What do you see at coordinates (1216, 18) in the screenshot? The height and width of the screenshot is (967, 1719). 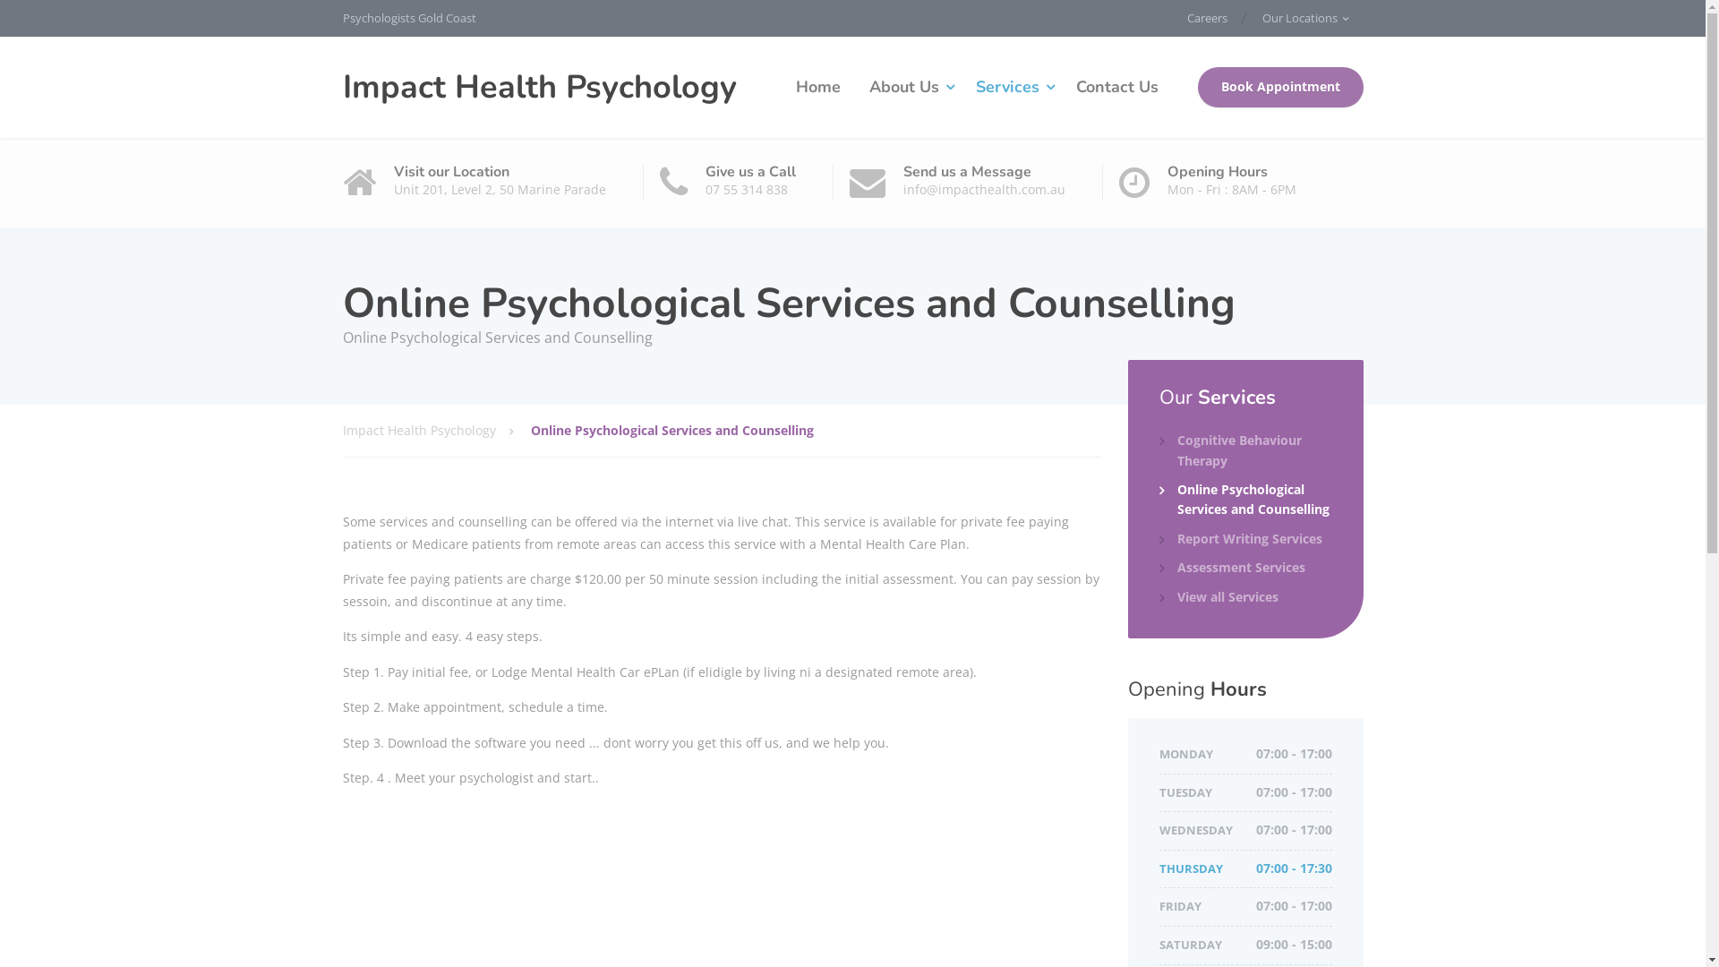 I see `Careers` at bounding box center [1216, 18].